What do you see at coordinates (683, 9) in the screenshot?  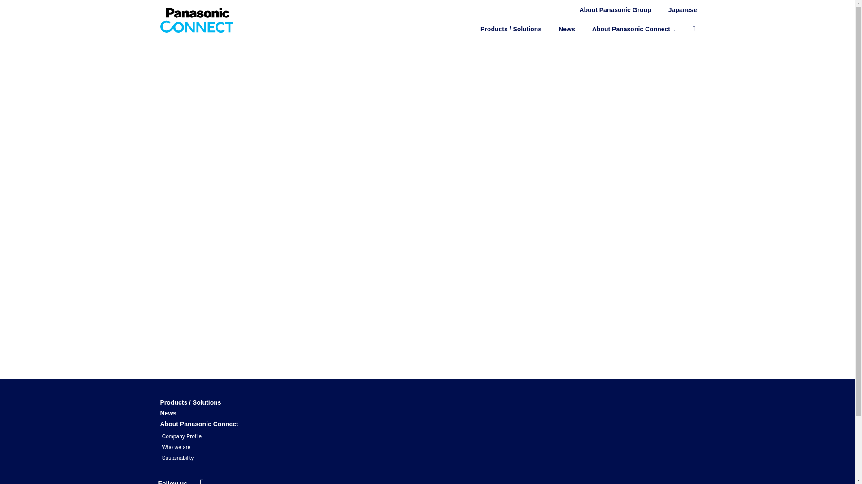 I see `Japanese` at bounding box center [683, 9].